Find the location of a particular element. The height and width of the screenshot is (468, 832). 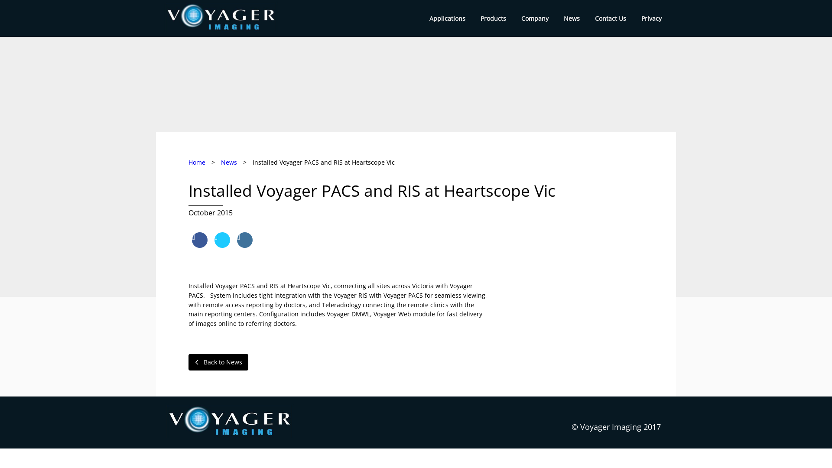

News is located at coordinates (229, 162).